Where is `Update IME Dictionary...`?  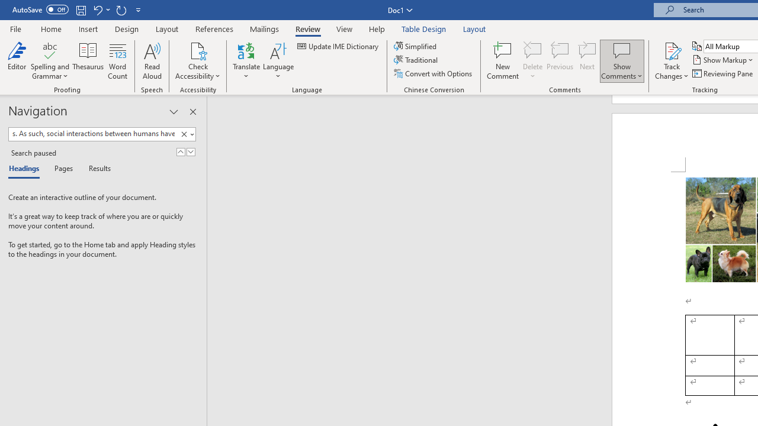
Update IME Dictionary... is located at coordinates (339, 46).